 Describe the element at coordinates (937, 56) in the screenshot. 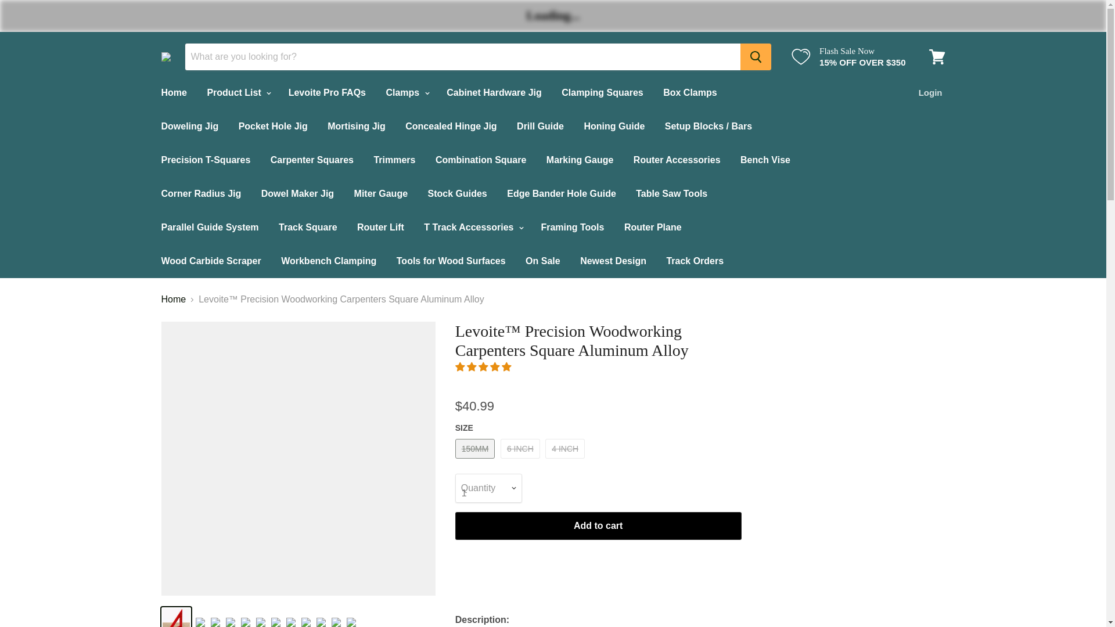

I see `View cart` at that location.